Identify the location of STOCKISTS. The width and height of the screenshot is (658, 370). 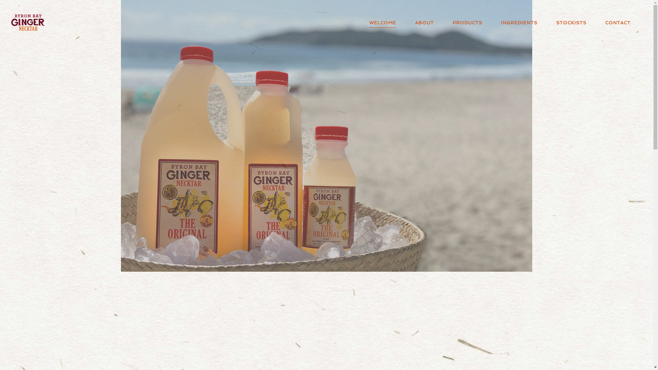
(570, 23).